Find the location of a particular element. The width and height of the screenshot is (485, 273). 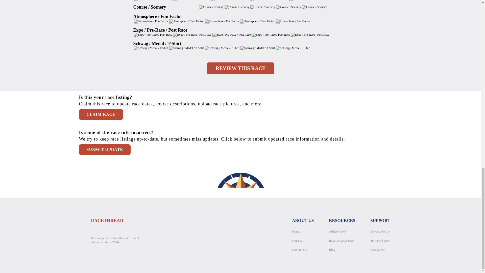

CLAIM RACE is located at coordinates (101, 115).